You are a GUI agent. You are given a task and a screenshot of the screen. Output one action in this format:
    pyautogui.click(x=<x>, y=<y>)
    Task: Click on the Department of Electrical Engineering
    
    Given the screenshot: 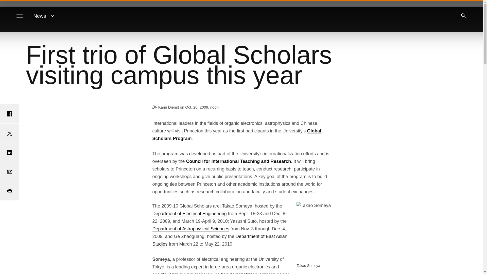 What is the action you would take?
    pyautogui.click(x=189, y=214)
    